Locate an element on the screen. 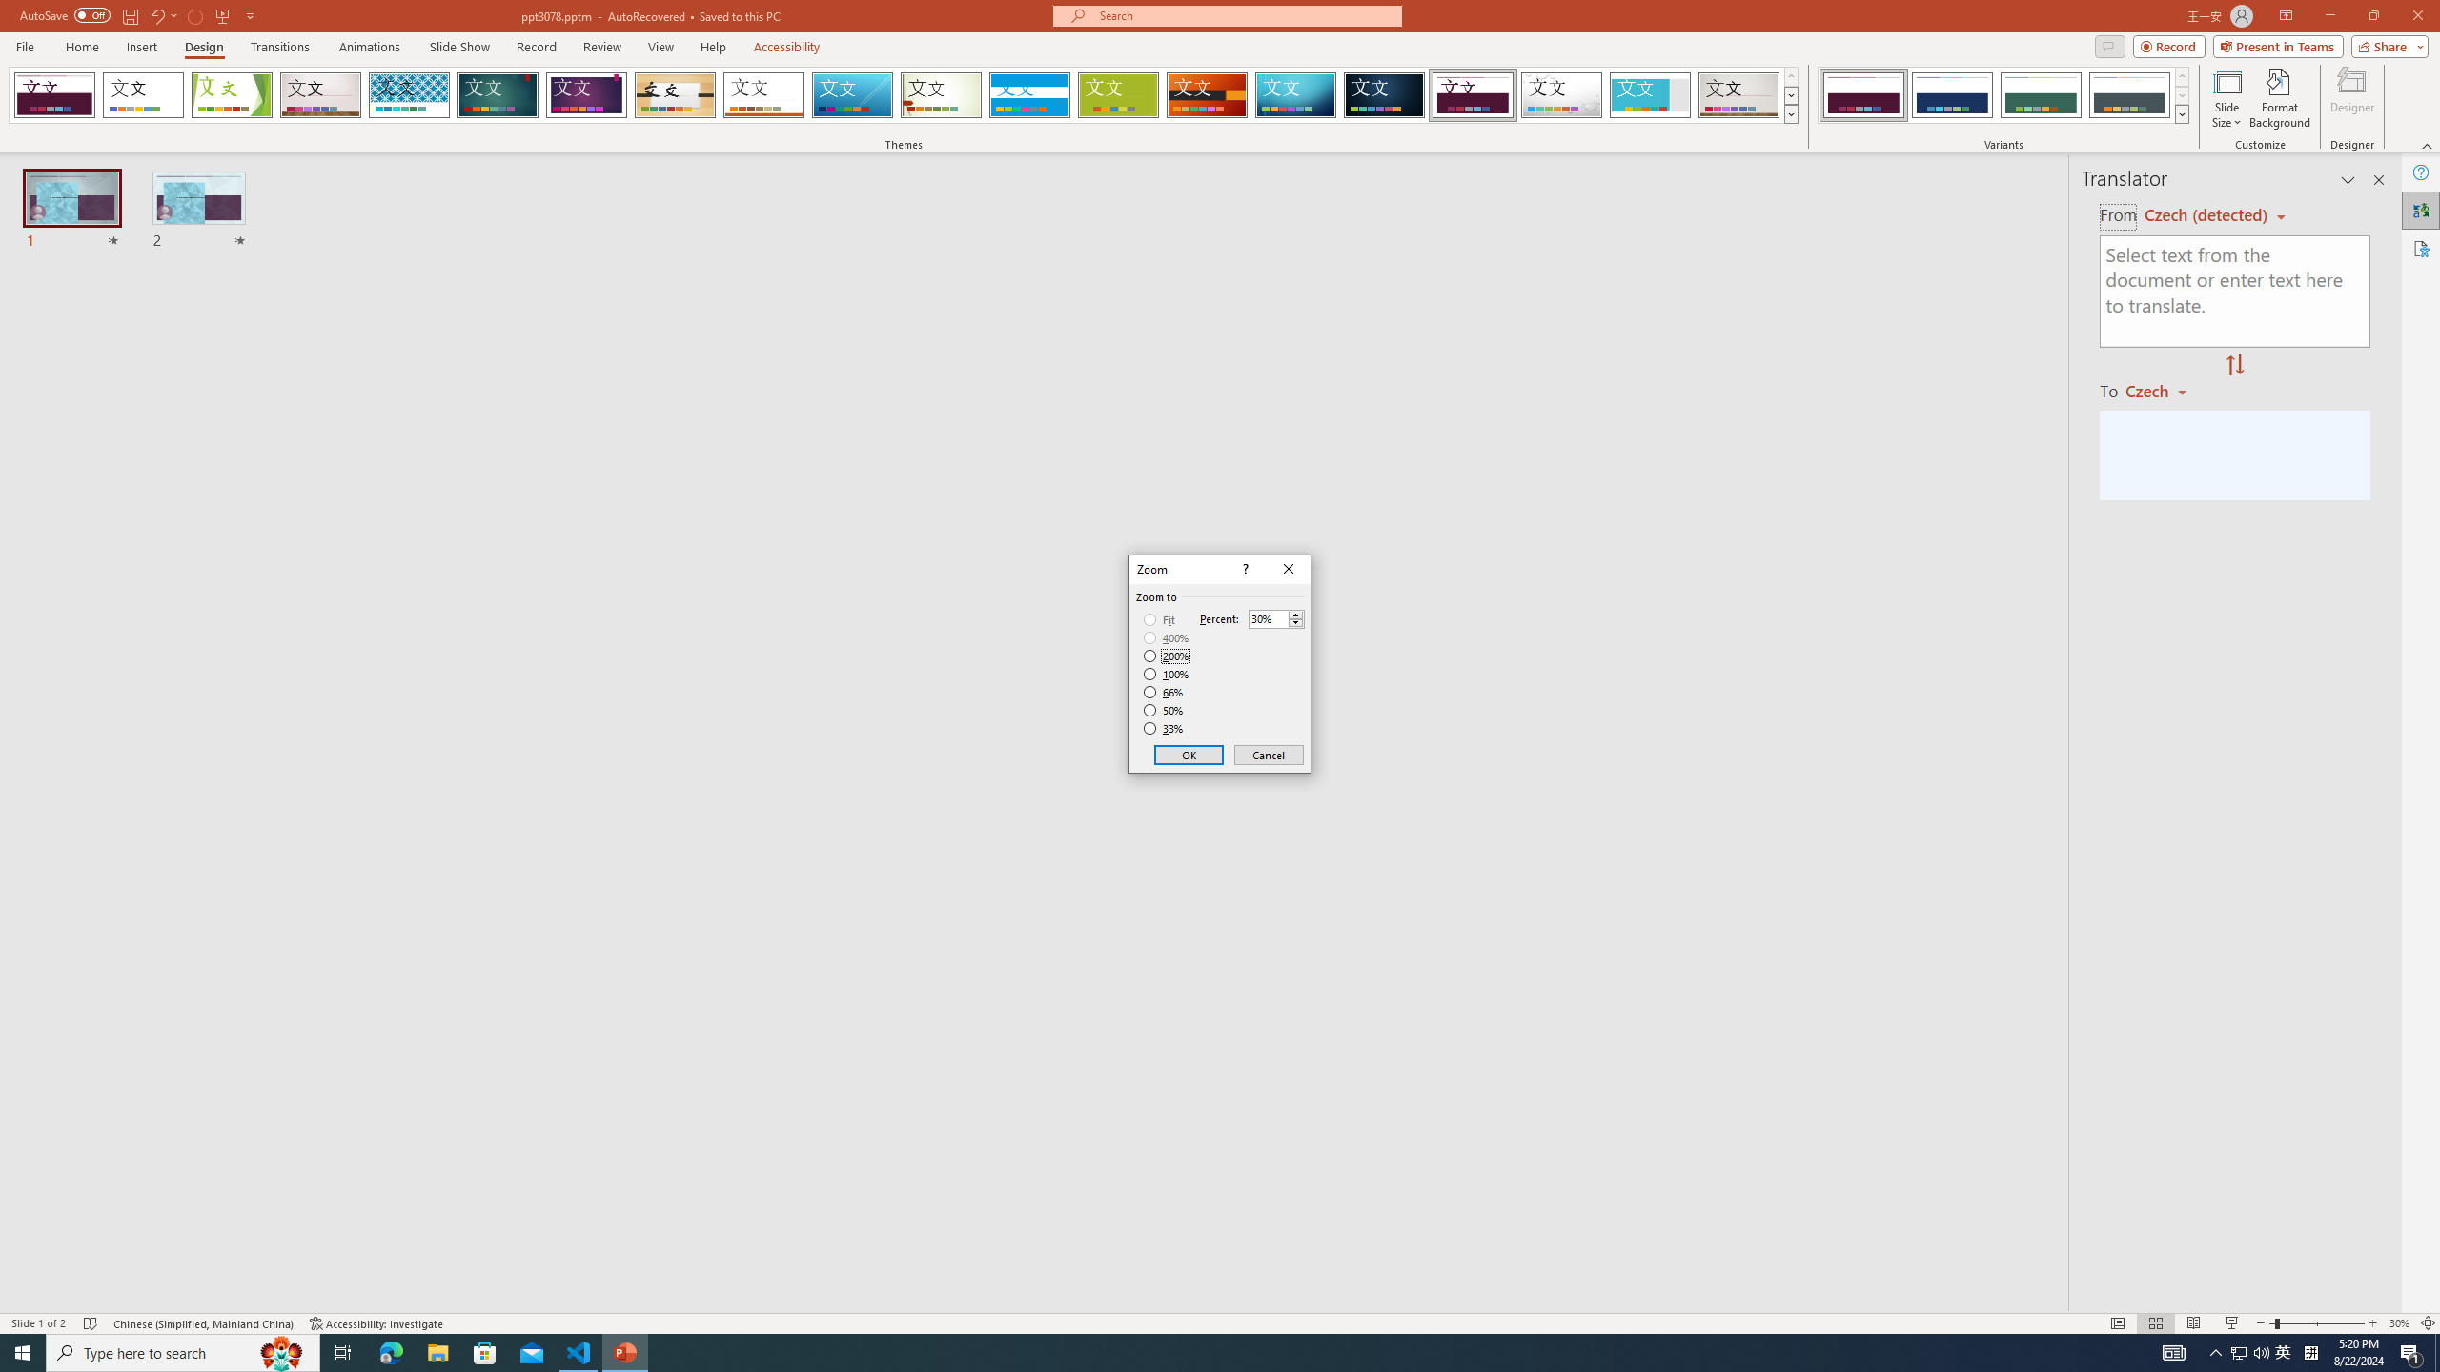  Office Theme is located at coordinates (143, 95).